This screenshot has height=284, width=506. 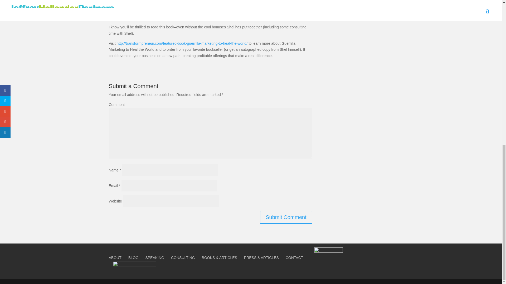 What do you see at coordinates (183, 258) in the screenshot?
I see `CONSULTING` at bounding box center [183, 258].